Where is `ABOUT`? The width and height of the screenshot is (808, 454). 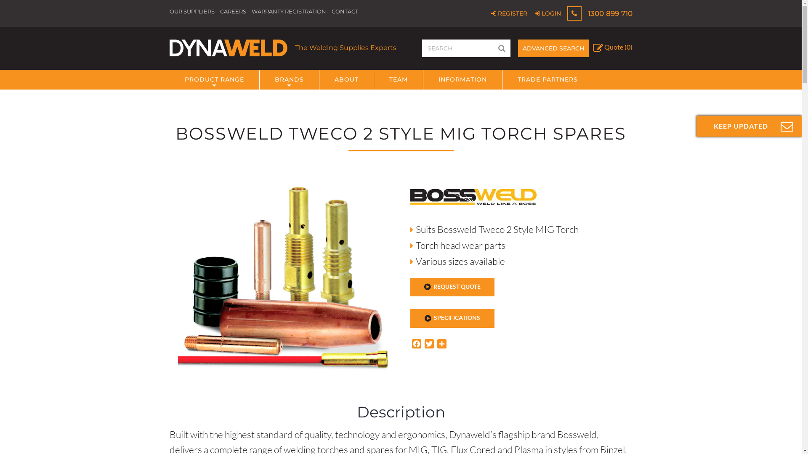
ABOUT is located at coordinates (346, 80).